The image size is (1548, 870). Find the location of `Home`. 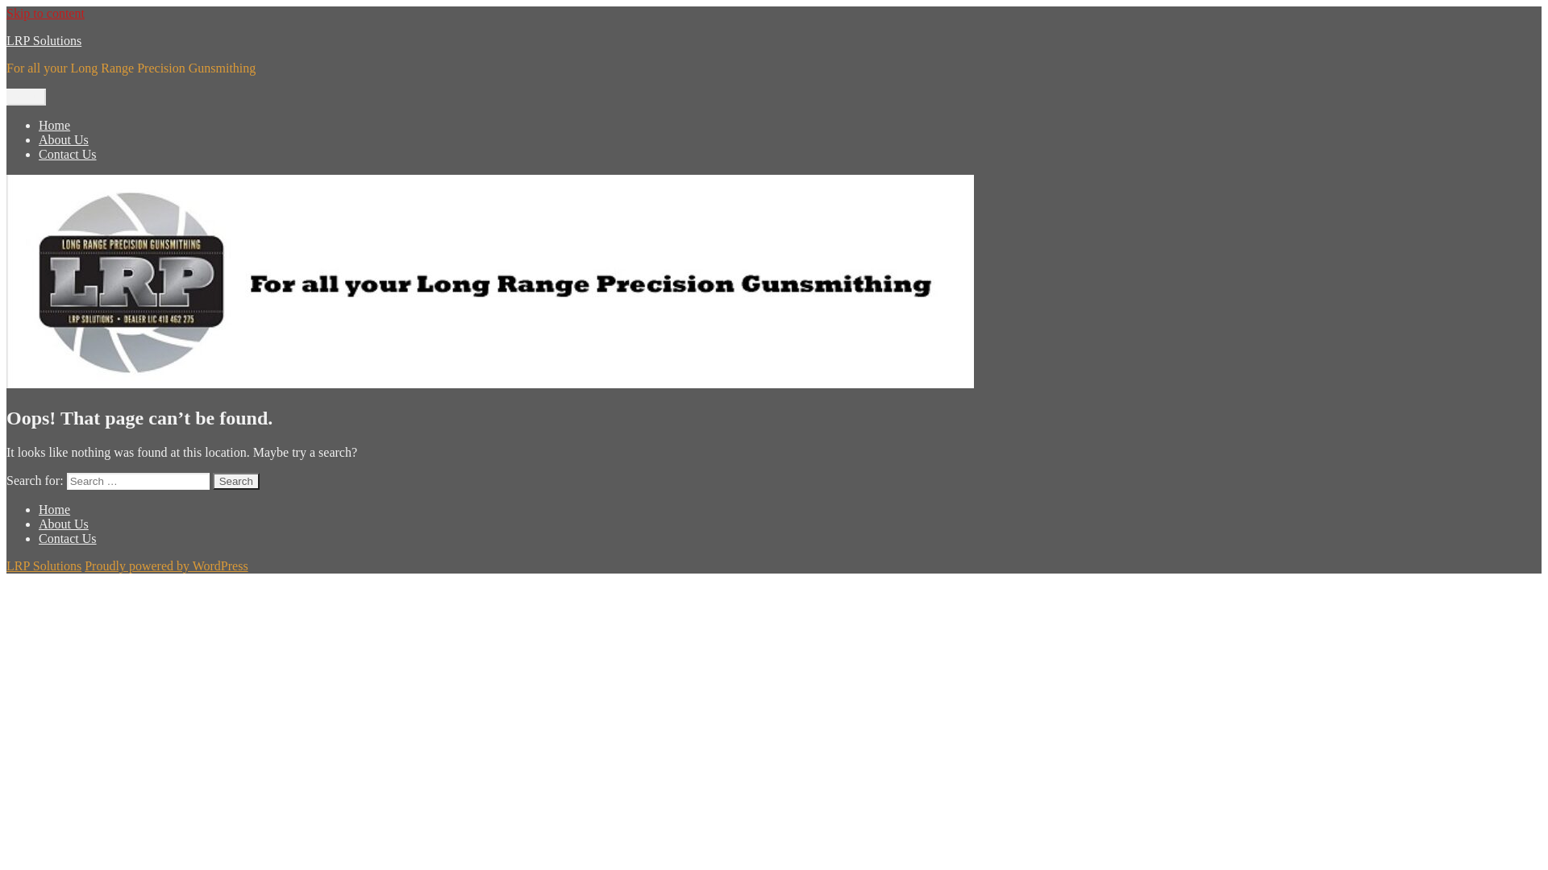

Home is located at coordinates (55, 509).